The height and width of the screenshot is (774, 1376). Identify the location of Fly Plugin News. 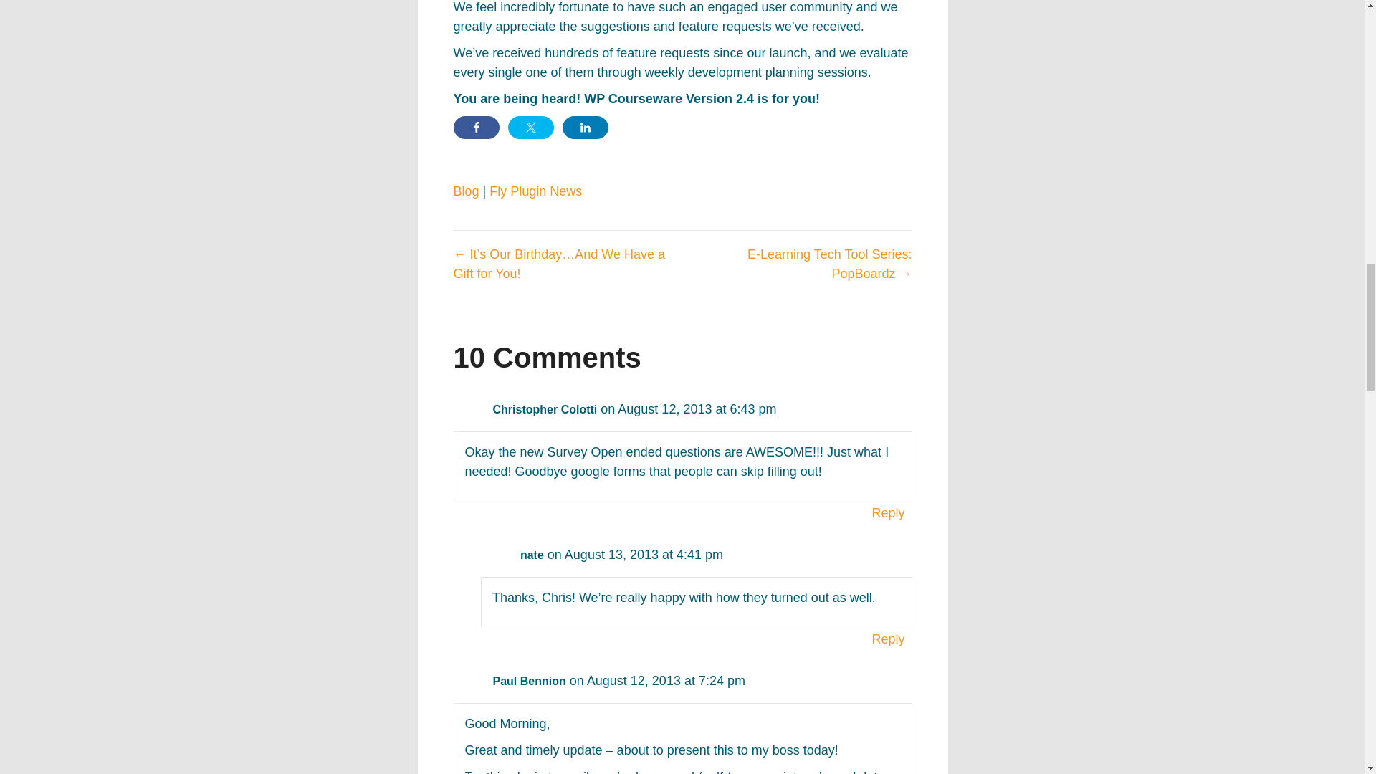
(536, 191).